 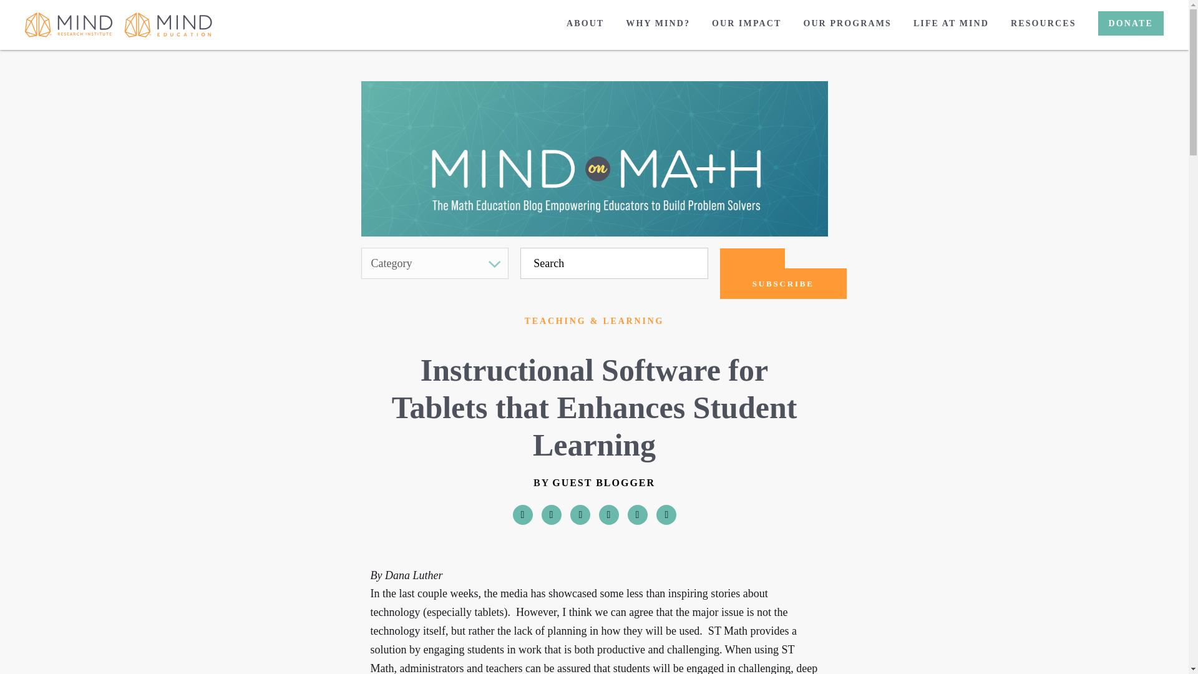 I want to click on LIFE AT MIND, so click(x=951, y=24).